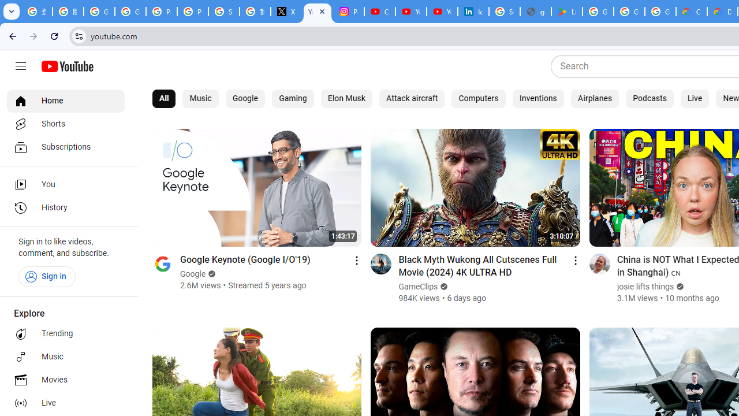  What do you see at coordinates (566, 12) in the screenshot?
I see `Last Shelter: Survival - Apps on Google Play` at bounding box center [566, 12].